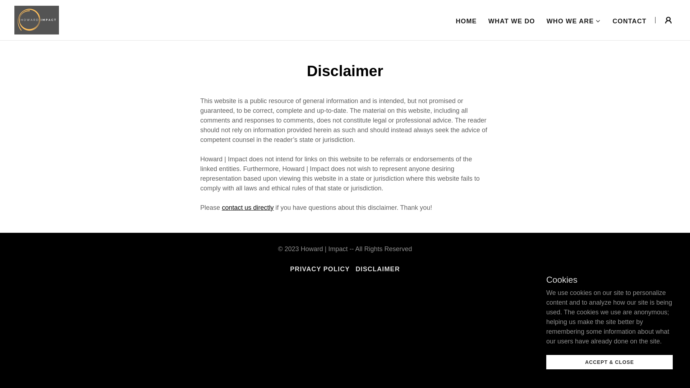 The width and height of the screenshot is (690, 388). Describe the element at coordinates (466, 20) in the screenshot. I see `HOME` at that location.